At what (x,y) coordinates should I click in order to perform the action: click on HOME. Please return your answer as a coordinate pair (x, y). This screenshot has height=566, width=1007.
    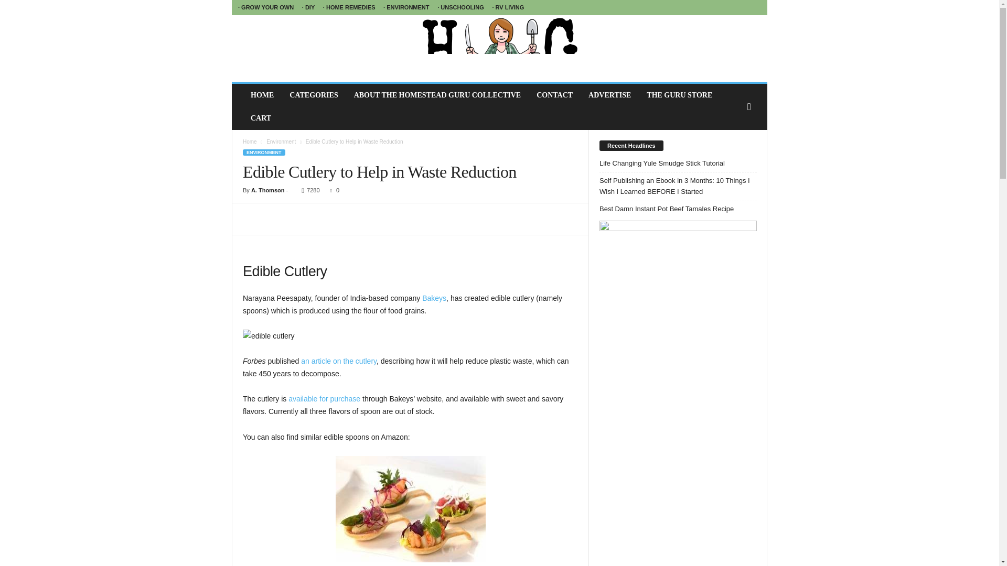
    Looking at the image, I should click on (262, 95).